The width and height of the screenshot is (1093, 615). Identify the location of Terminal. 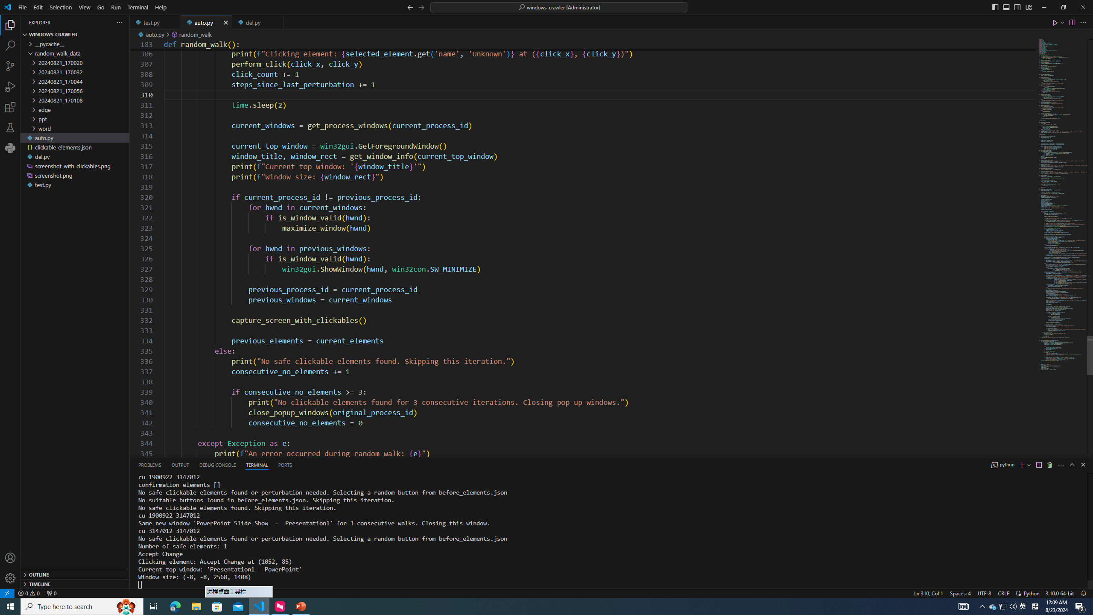
(137, 7).